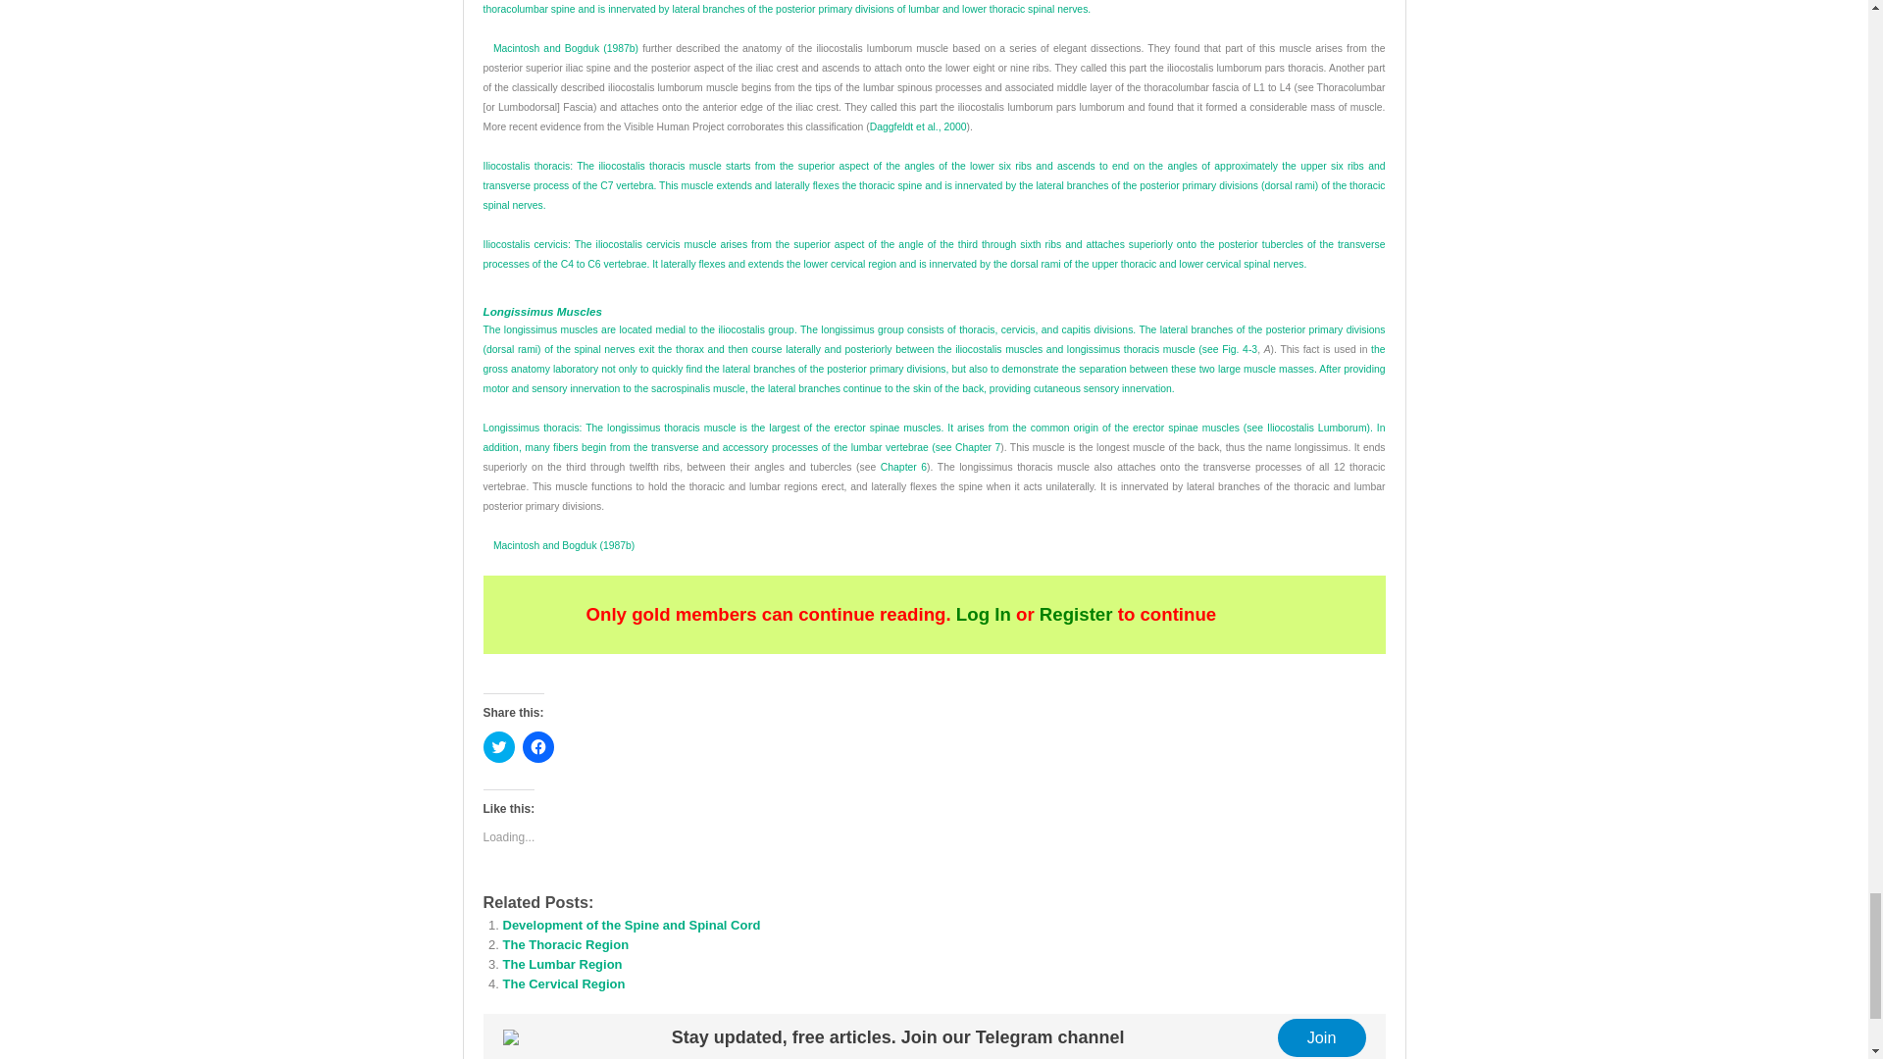 The width and height of the screenshot is (1883, 1059). What do you see at coordinates (498, 747) in the screenshot?
I see `Click to share on Twitter` at bounding box center [498, 747].